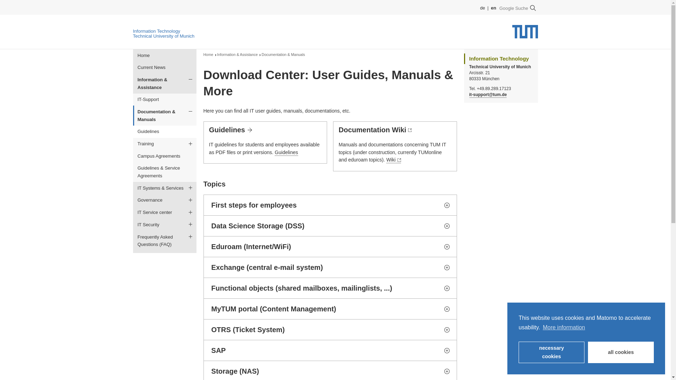 The width and height of the screenshot is (676, 380). Describe the element at coordinates (375, 130) in the screenshot. I see `Documentation Wiki` at that location.